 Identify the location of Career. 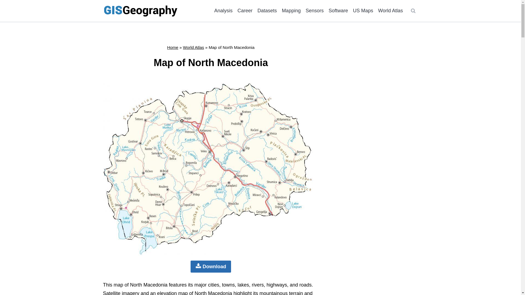
(245, 10).